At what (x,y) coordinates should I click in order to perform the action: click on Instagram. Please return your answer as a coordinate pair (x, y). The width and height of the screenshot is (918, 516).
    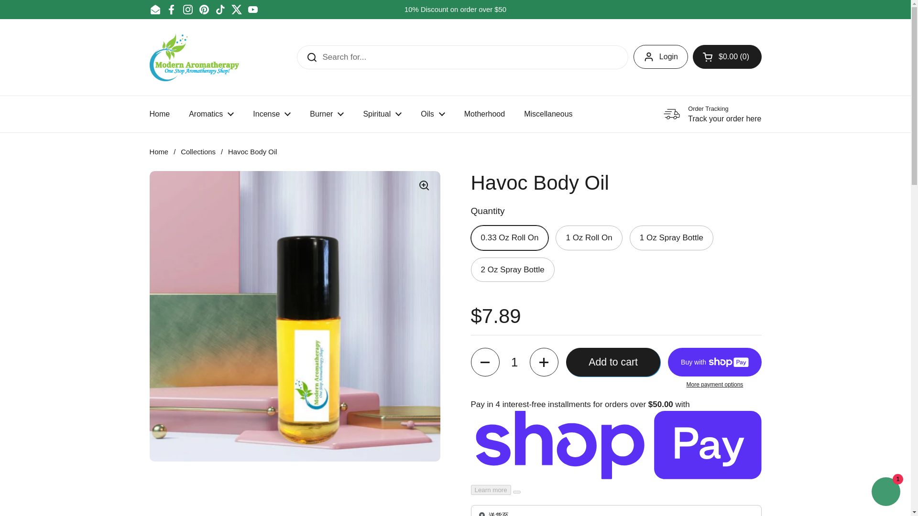
    Looking at the image, I should click on (187, 10).